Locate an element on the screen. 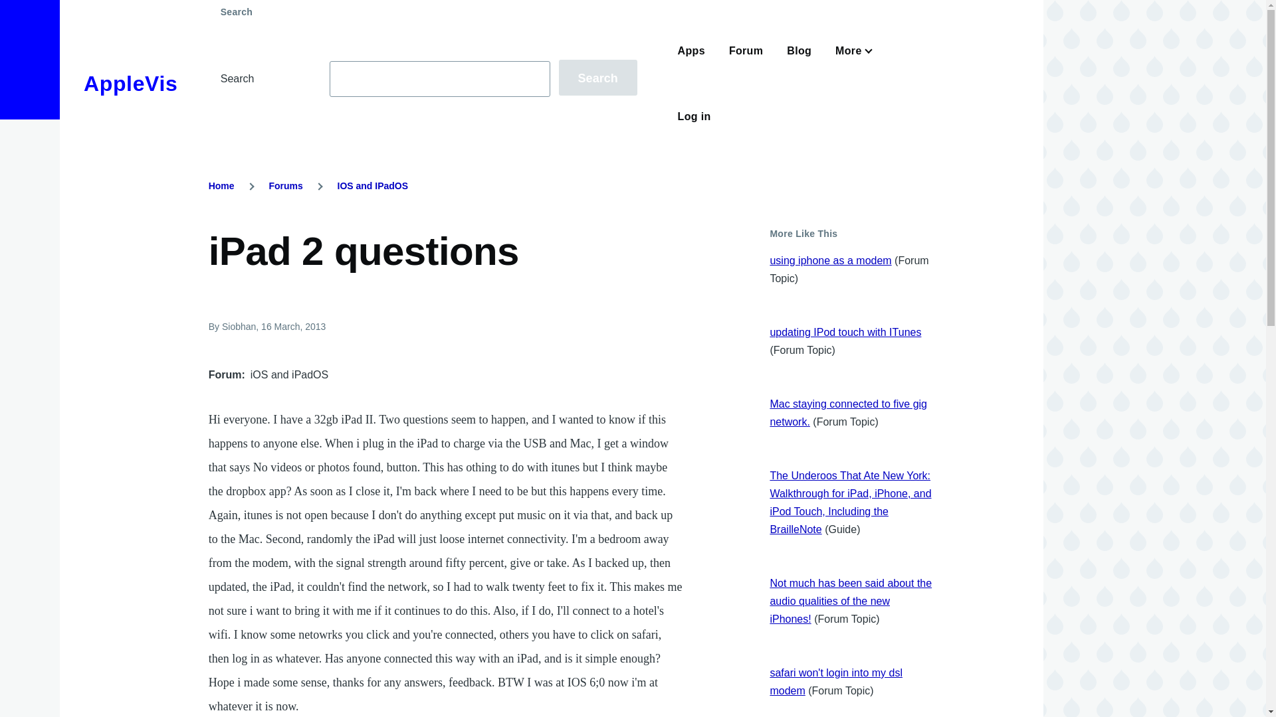  Skip to main content is located at coordinates (522, 6).